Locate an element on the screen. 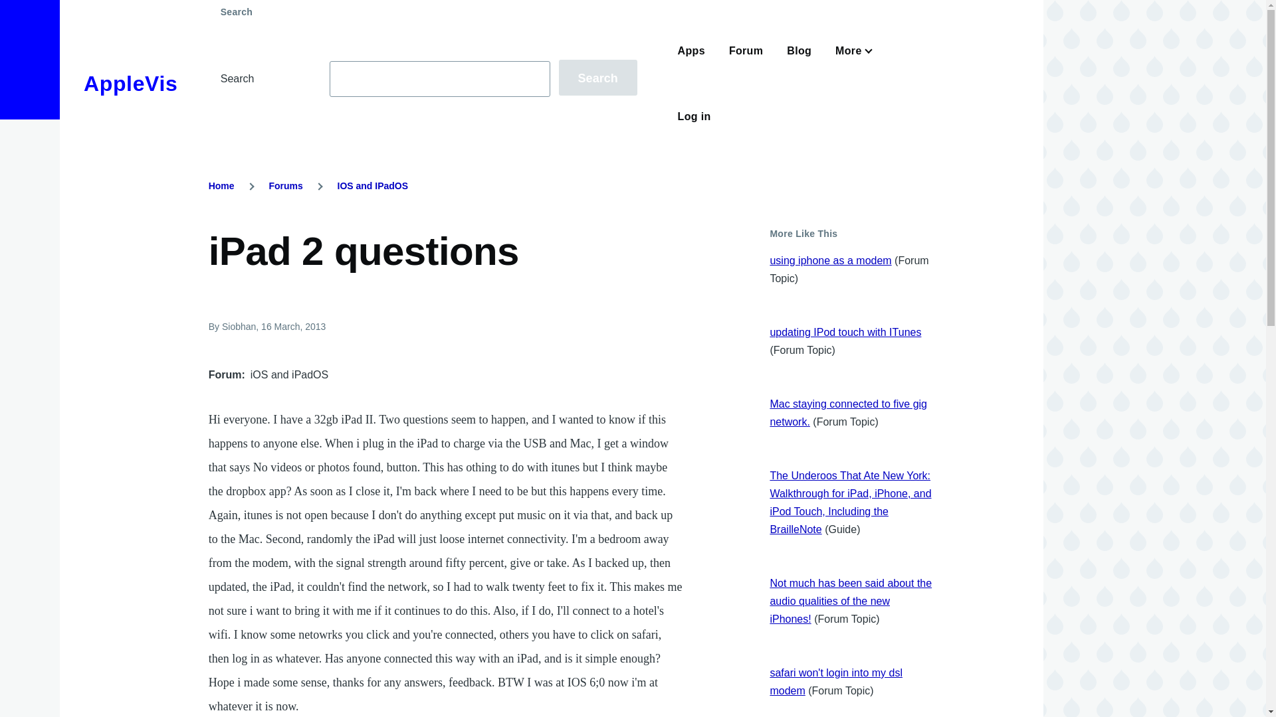  Skip to main content is located at coordinates (522, 6).